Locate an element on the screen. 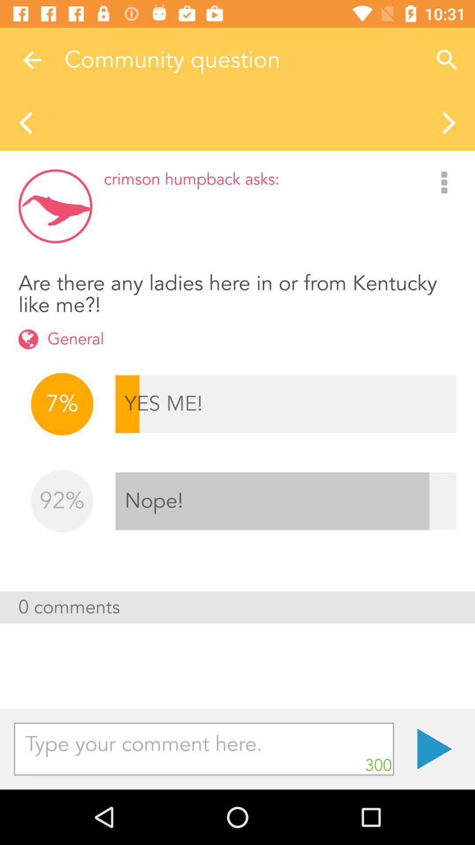 This screenshot has width=475, height=845. press item below the 0 comments is located at coordinates (204, 749).